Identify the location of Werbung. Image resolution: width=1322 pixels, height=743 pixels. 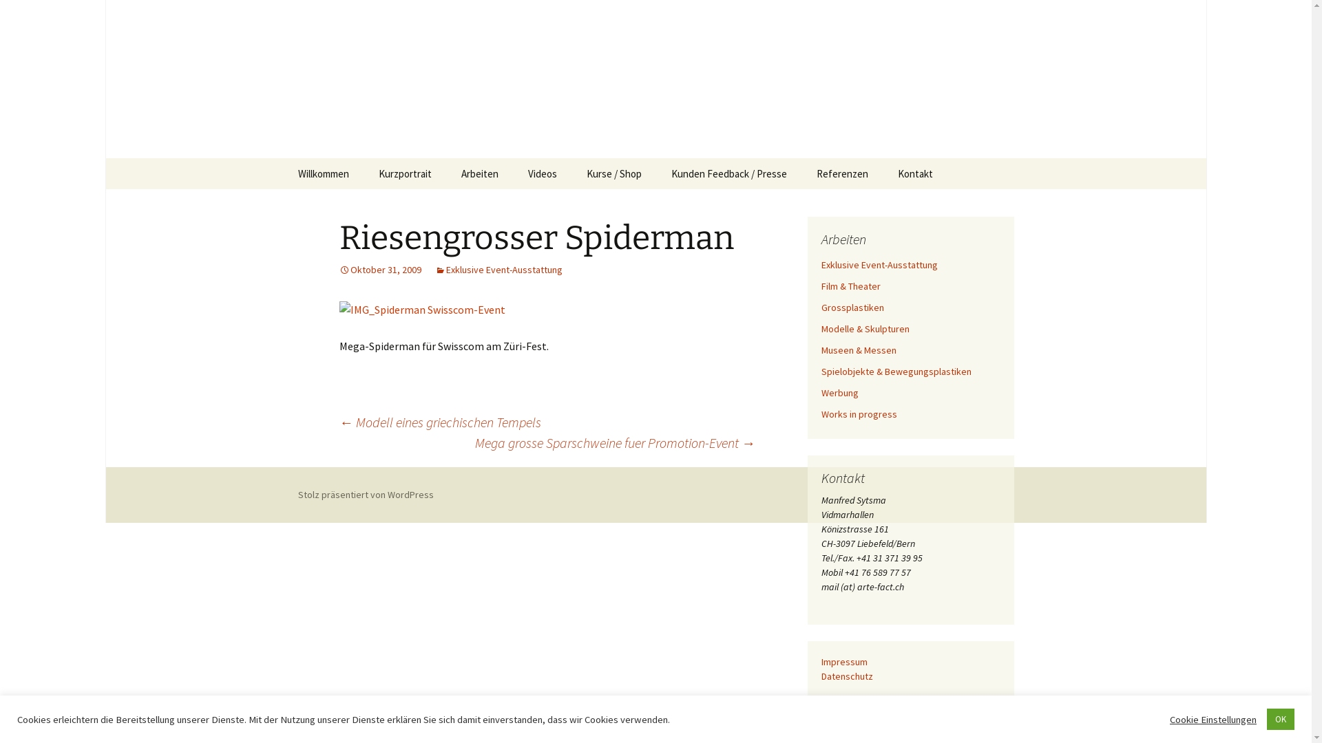
(839, 393).